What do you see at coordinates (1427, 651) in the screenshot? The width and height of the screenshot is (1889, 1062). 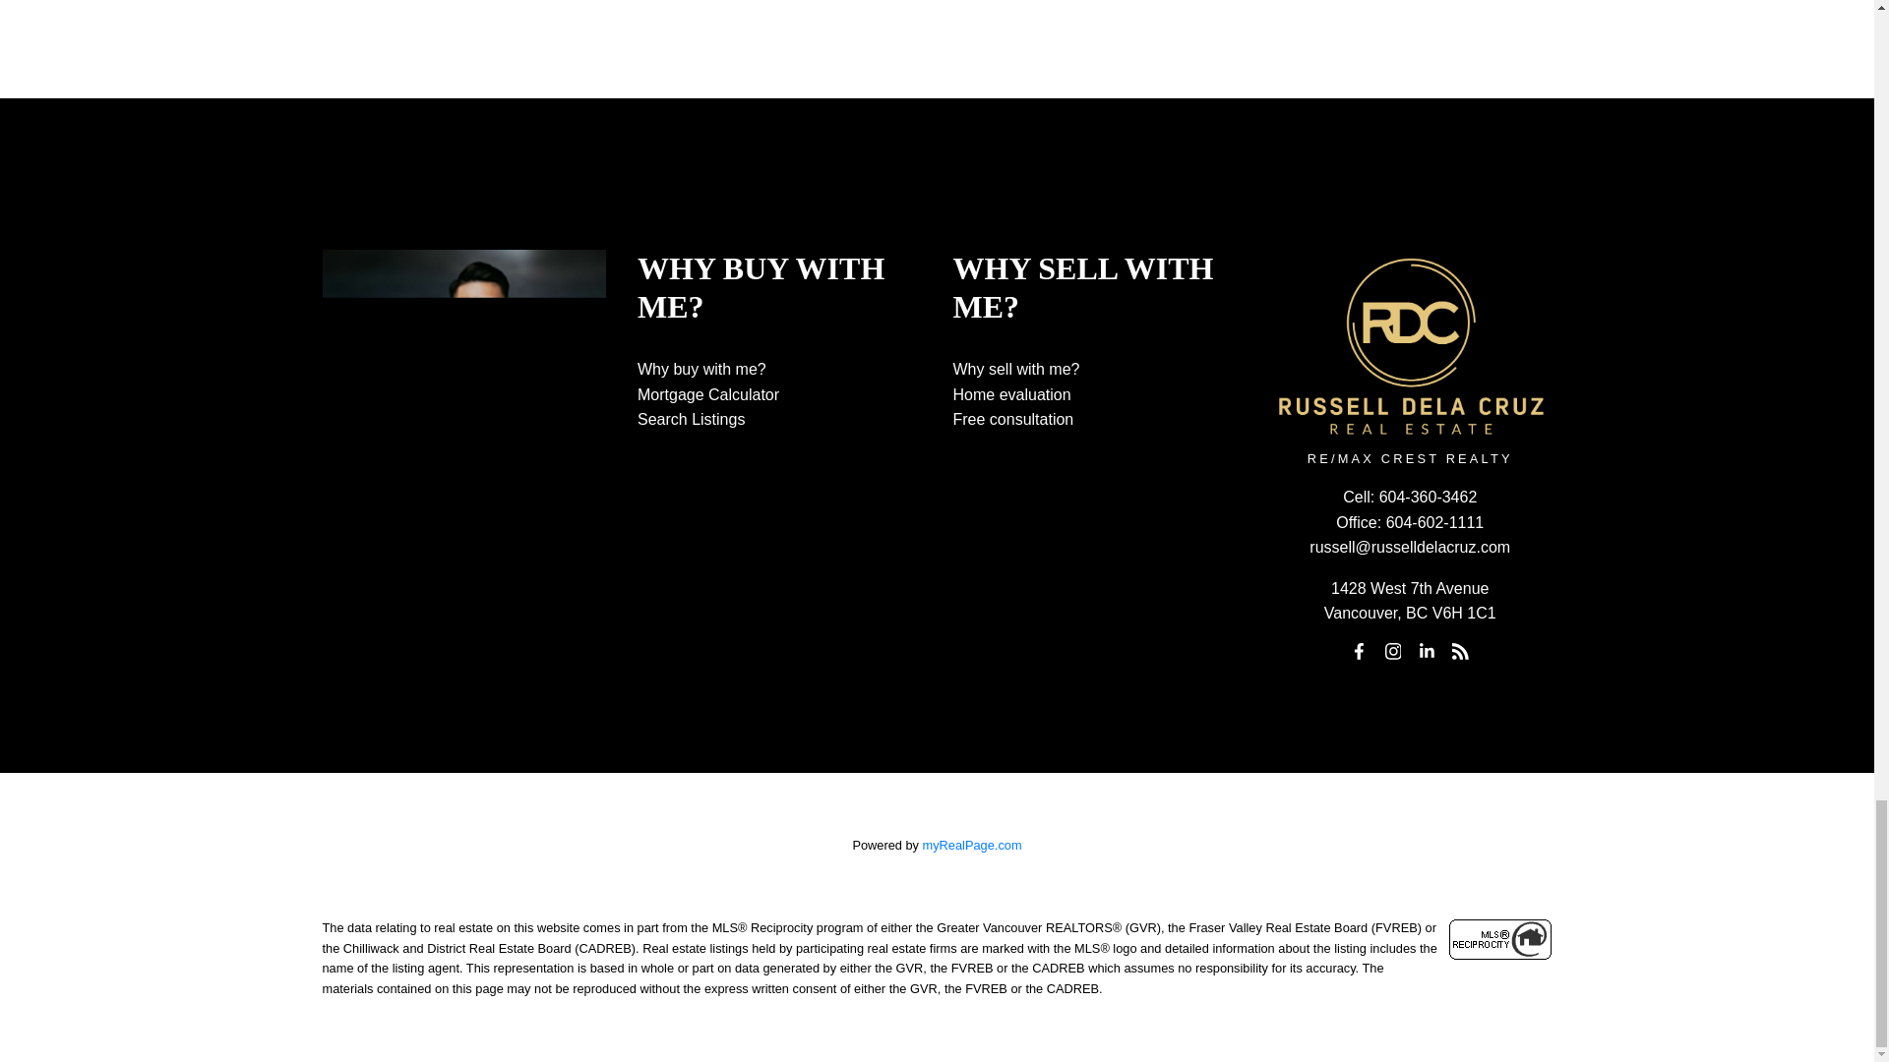 I see `linkedin` at bounding box center [1427, 651].